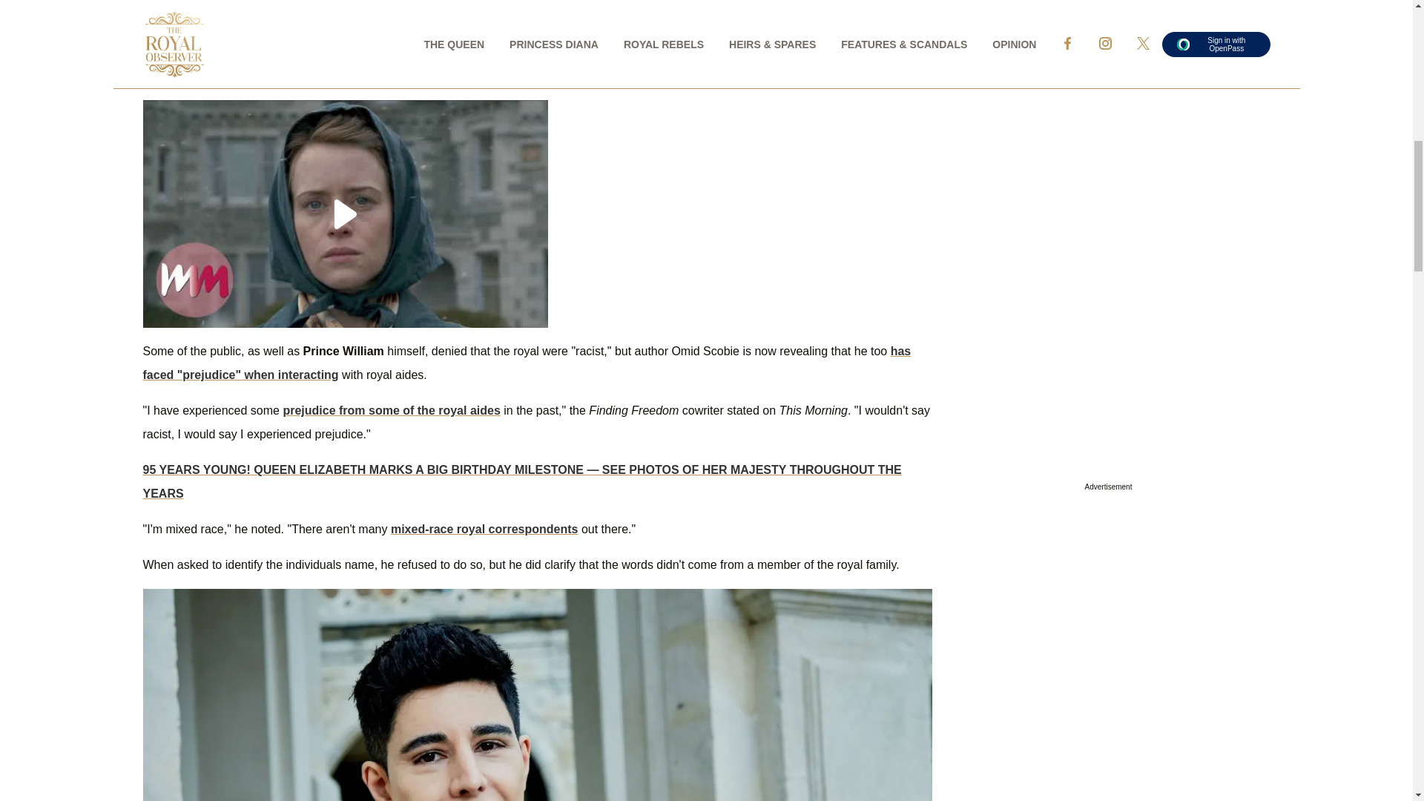  What do you see at coordinates (484, 530) in the screenshot?
I see `mixed-race royal correspondents` at bounding box center [484, 530].